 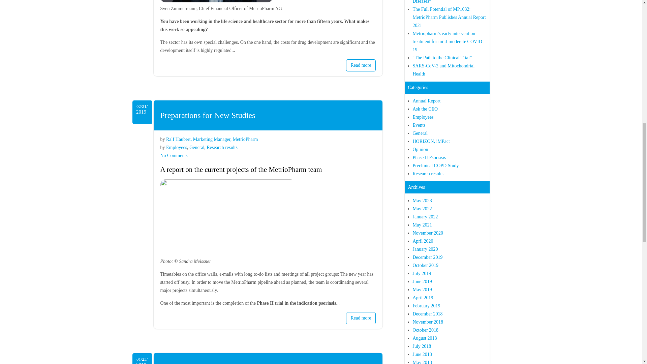 What do you see at coordinates (208, 115) in the screenshot?
I see `Read more` at bounding box center [208, 115].